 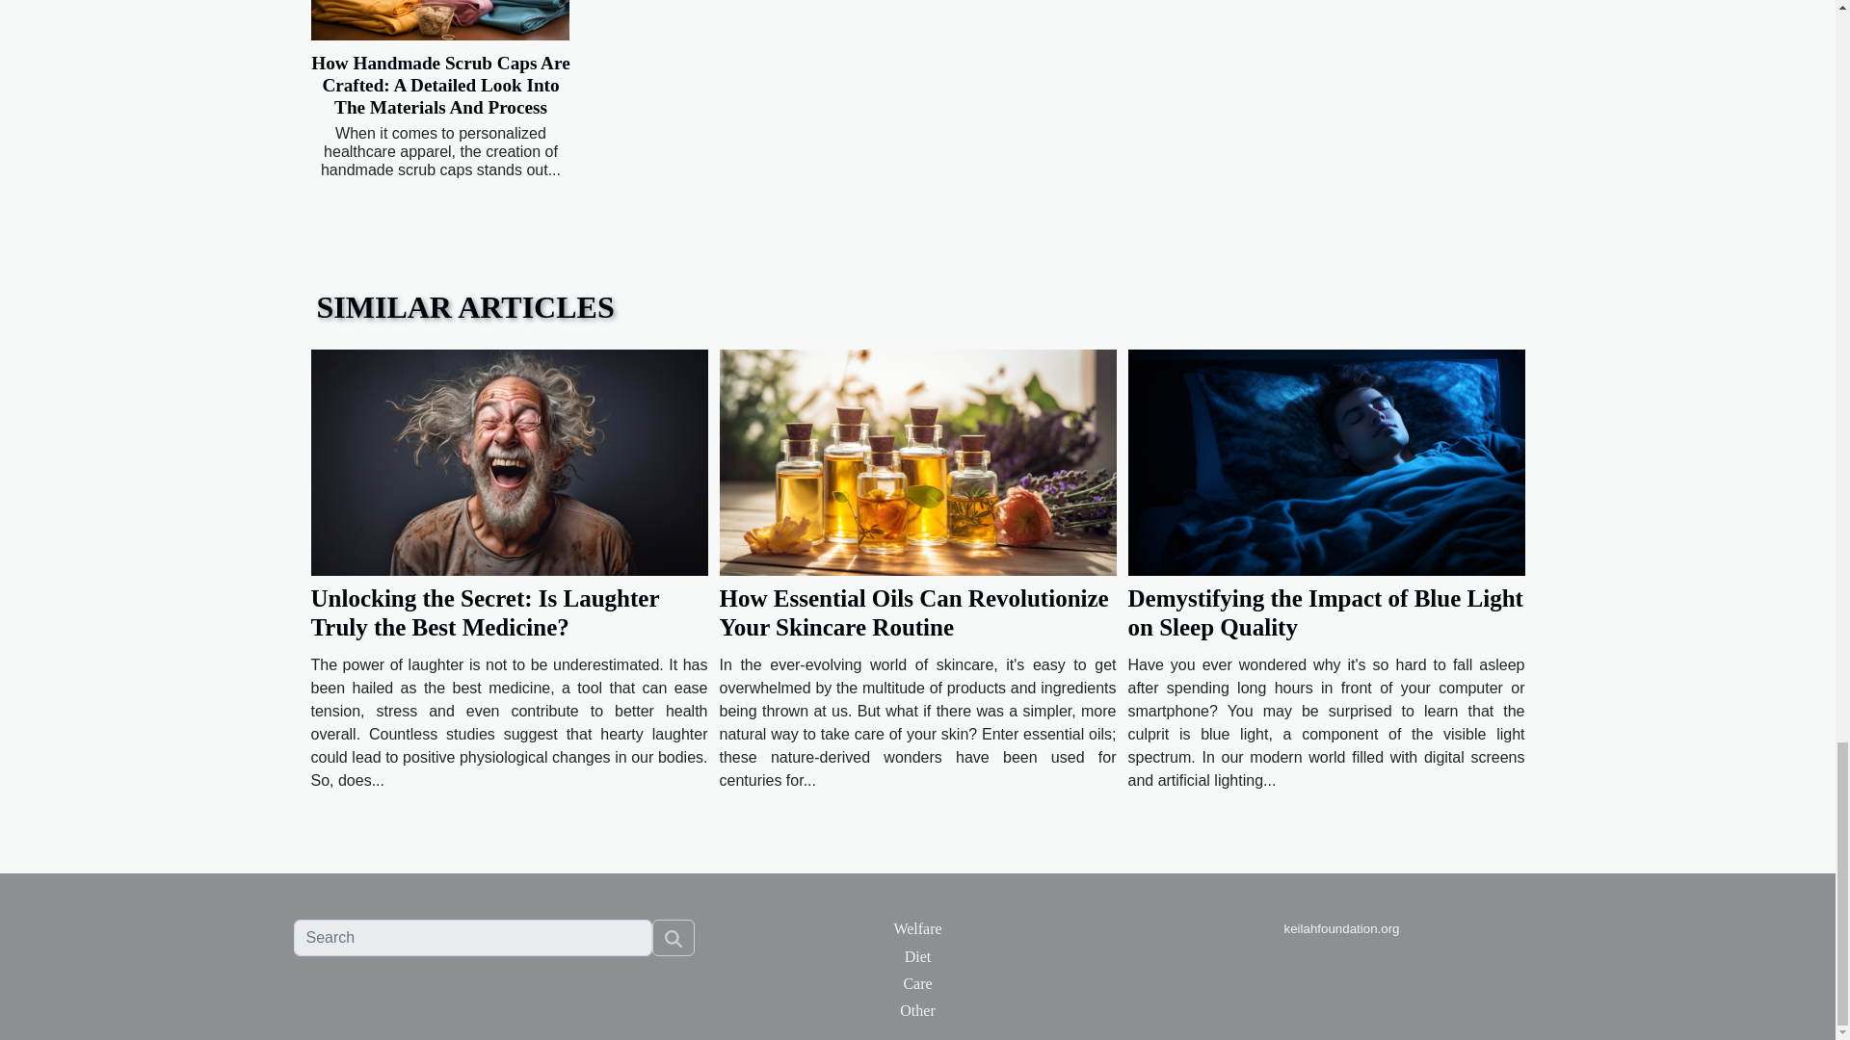 I want to click on Unlocking the Secret: Is Laughter Truly the Best Medicine?, so click(x=484, y=612).